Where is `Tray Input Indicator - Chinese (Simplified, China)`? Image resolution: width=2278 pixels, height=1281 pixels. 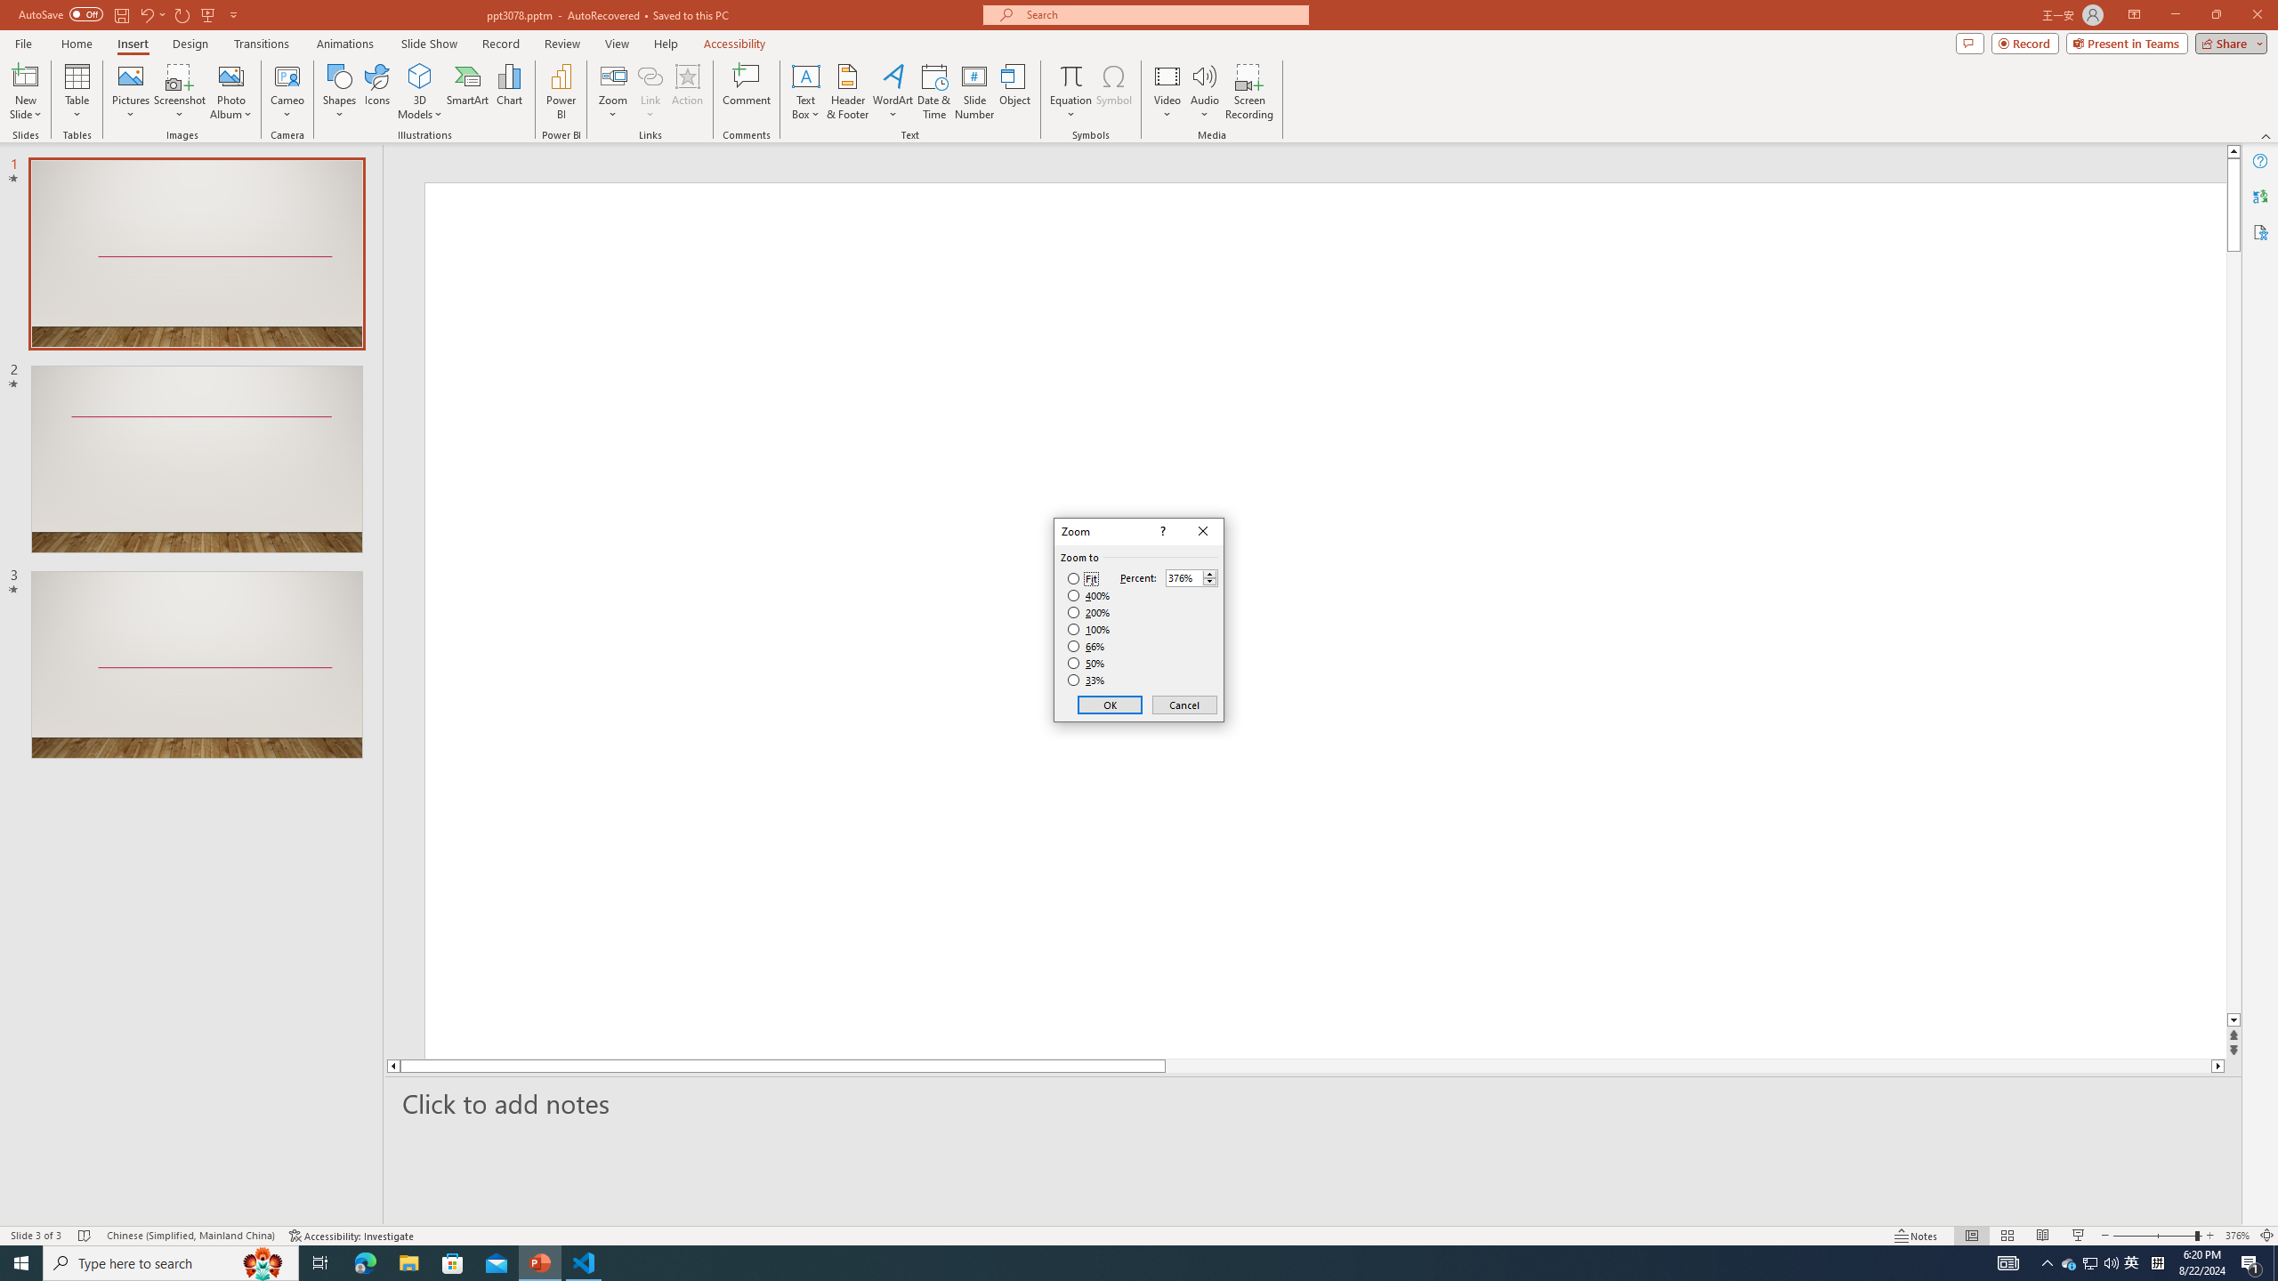
Tray Input Indicator - Chinese (Simplified, China) is located at coordinates (2157, 1263).